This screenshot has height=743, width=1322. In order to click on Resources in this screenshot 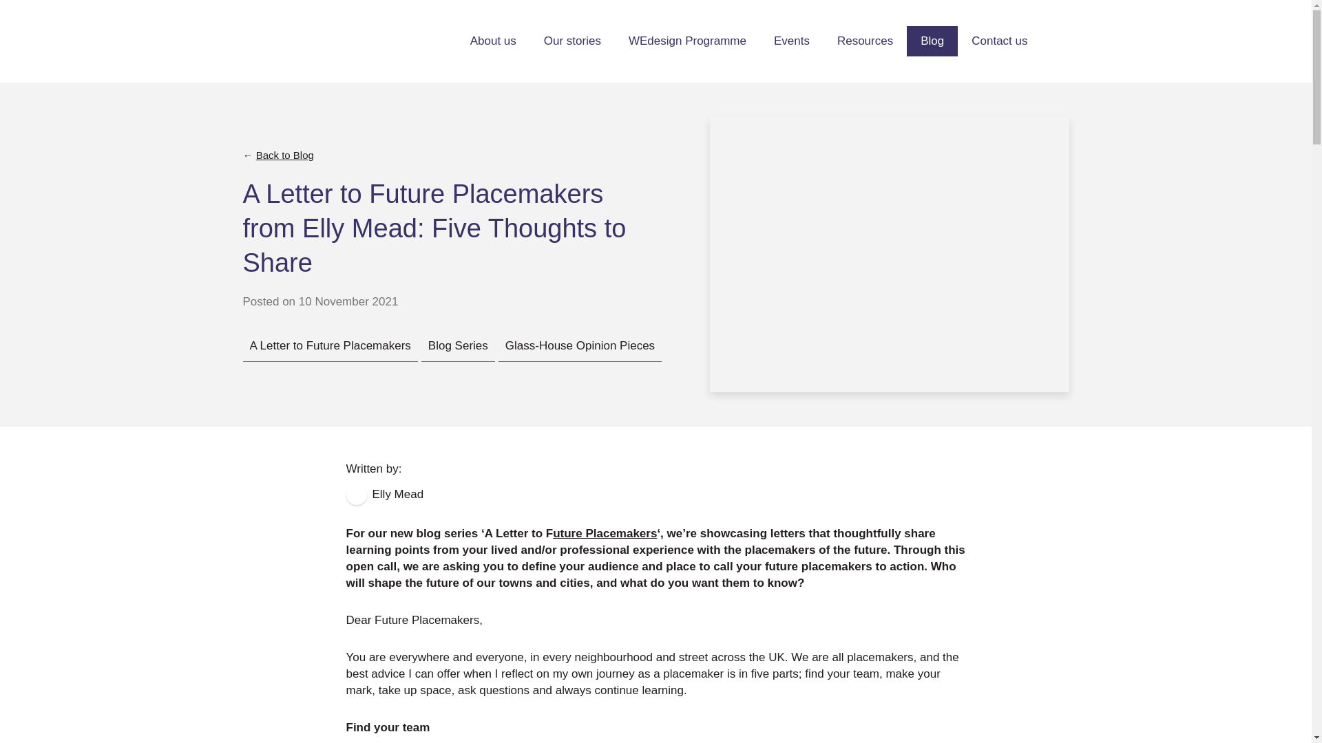, I will do `click(865, 41)`.